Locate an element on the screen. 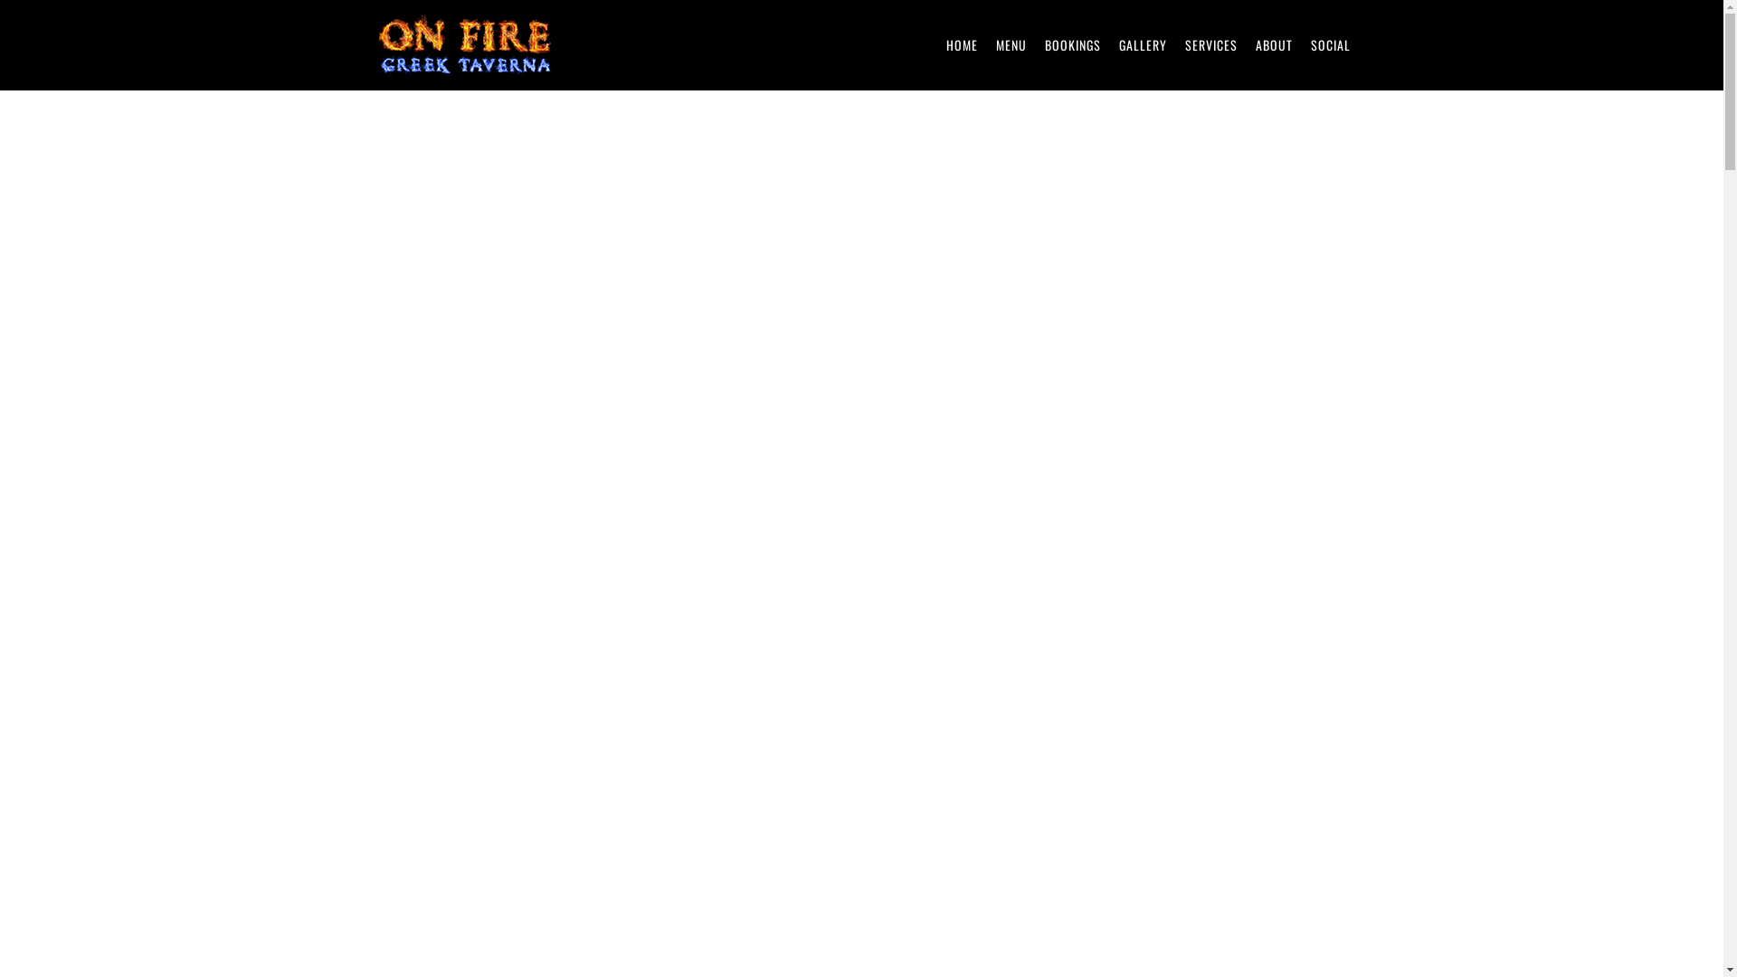  THE BEST GREEK FOOD OUTSIDE OF GREECE is located at coordinates (1120, 494).